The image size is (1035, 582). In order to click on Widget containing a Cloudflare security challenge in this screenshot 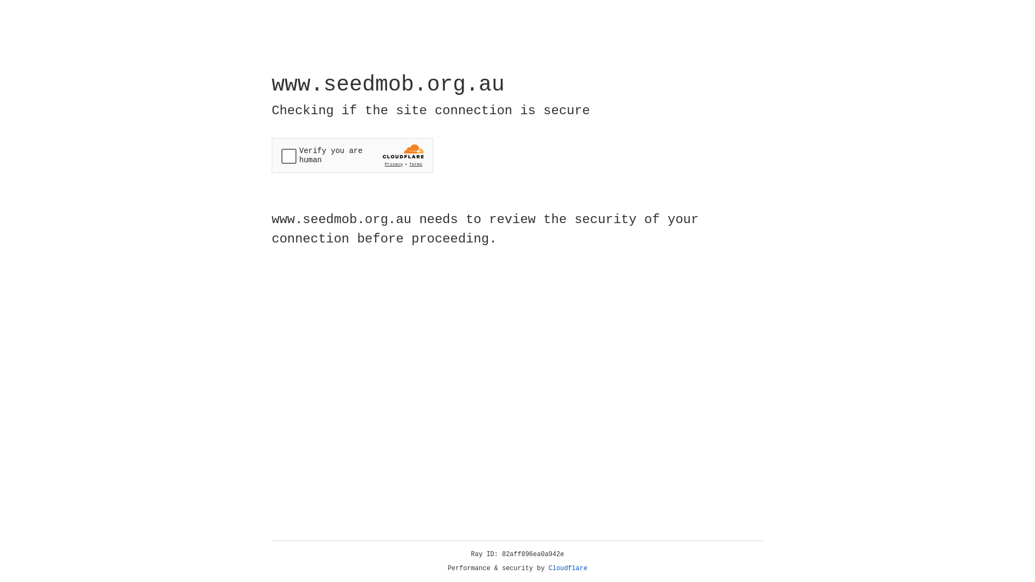, I will do `click(353, 155)`.